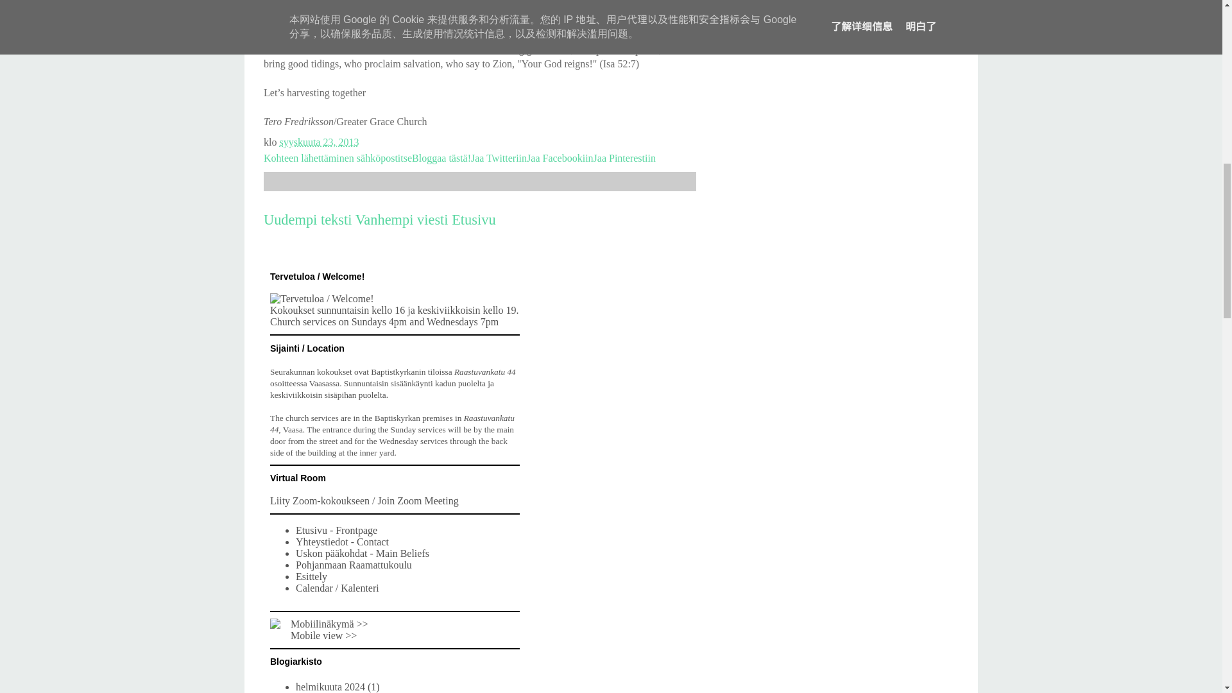  What do you see at coordinates (474, 219) in the screenshot?
I see `Etusivu` at bounding box center [474, 219].